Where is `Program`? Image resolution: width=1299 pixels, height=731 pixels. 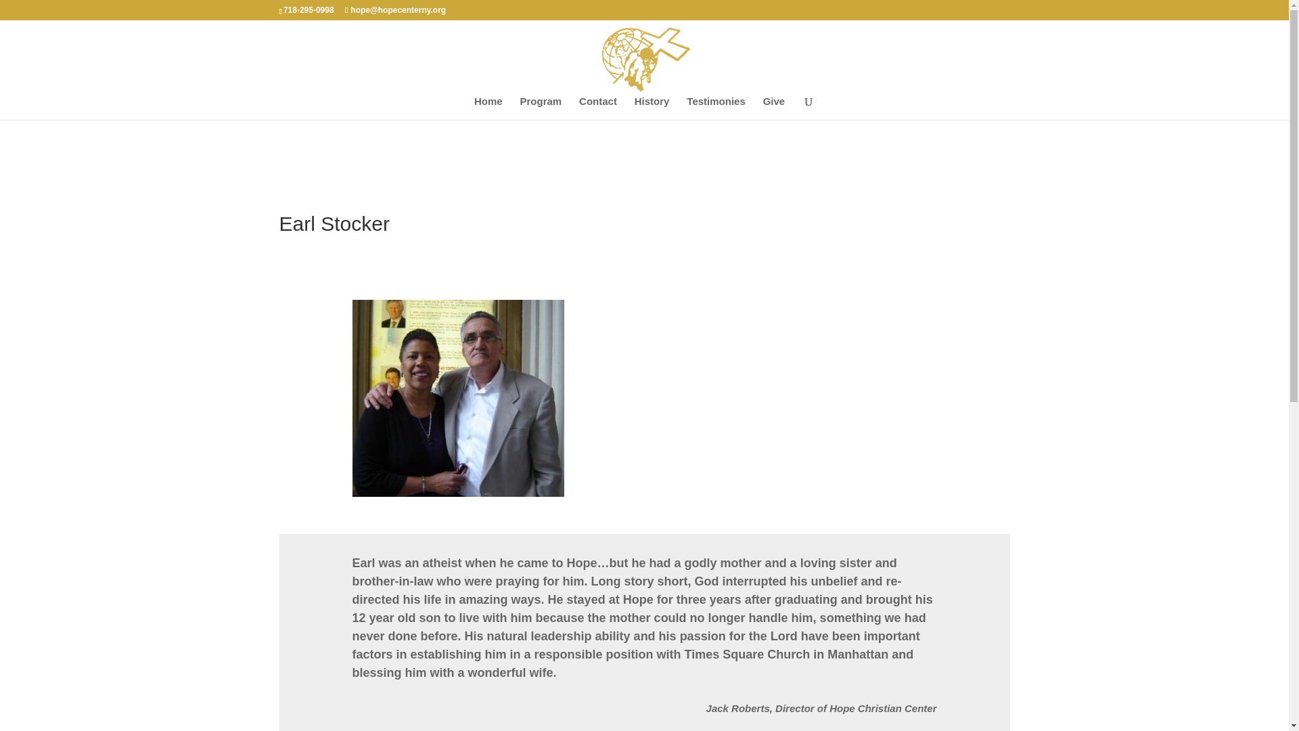
Program is located at coordinates (540, 108).